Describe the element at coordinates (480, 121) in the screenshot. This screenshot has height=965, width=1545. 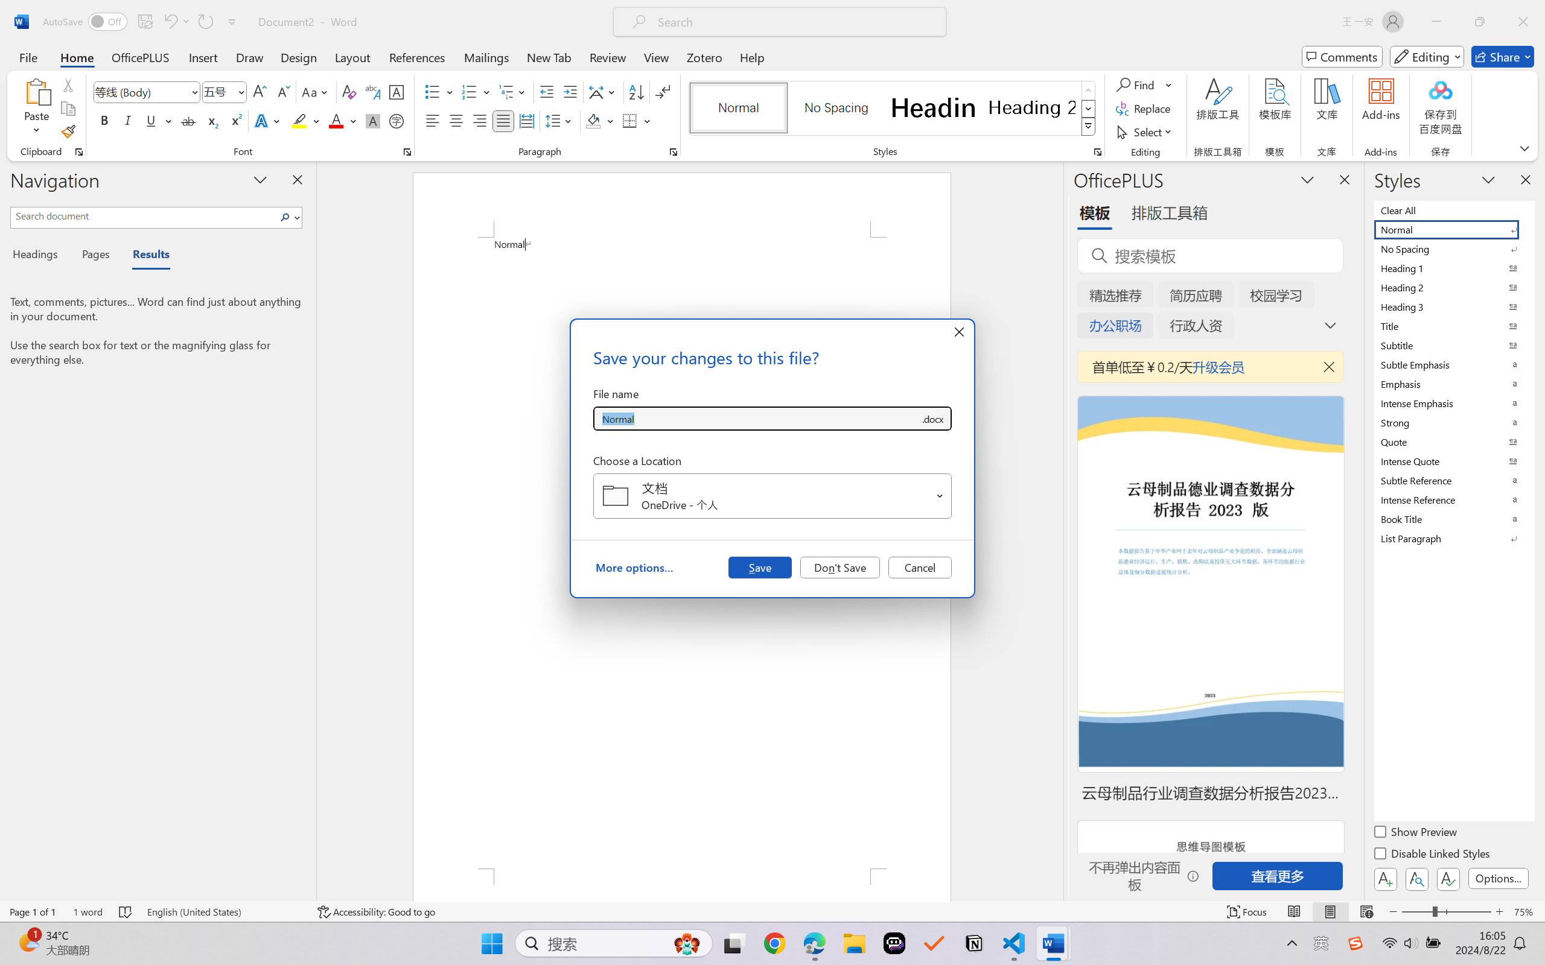
I see `Align Right` at that location.